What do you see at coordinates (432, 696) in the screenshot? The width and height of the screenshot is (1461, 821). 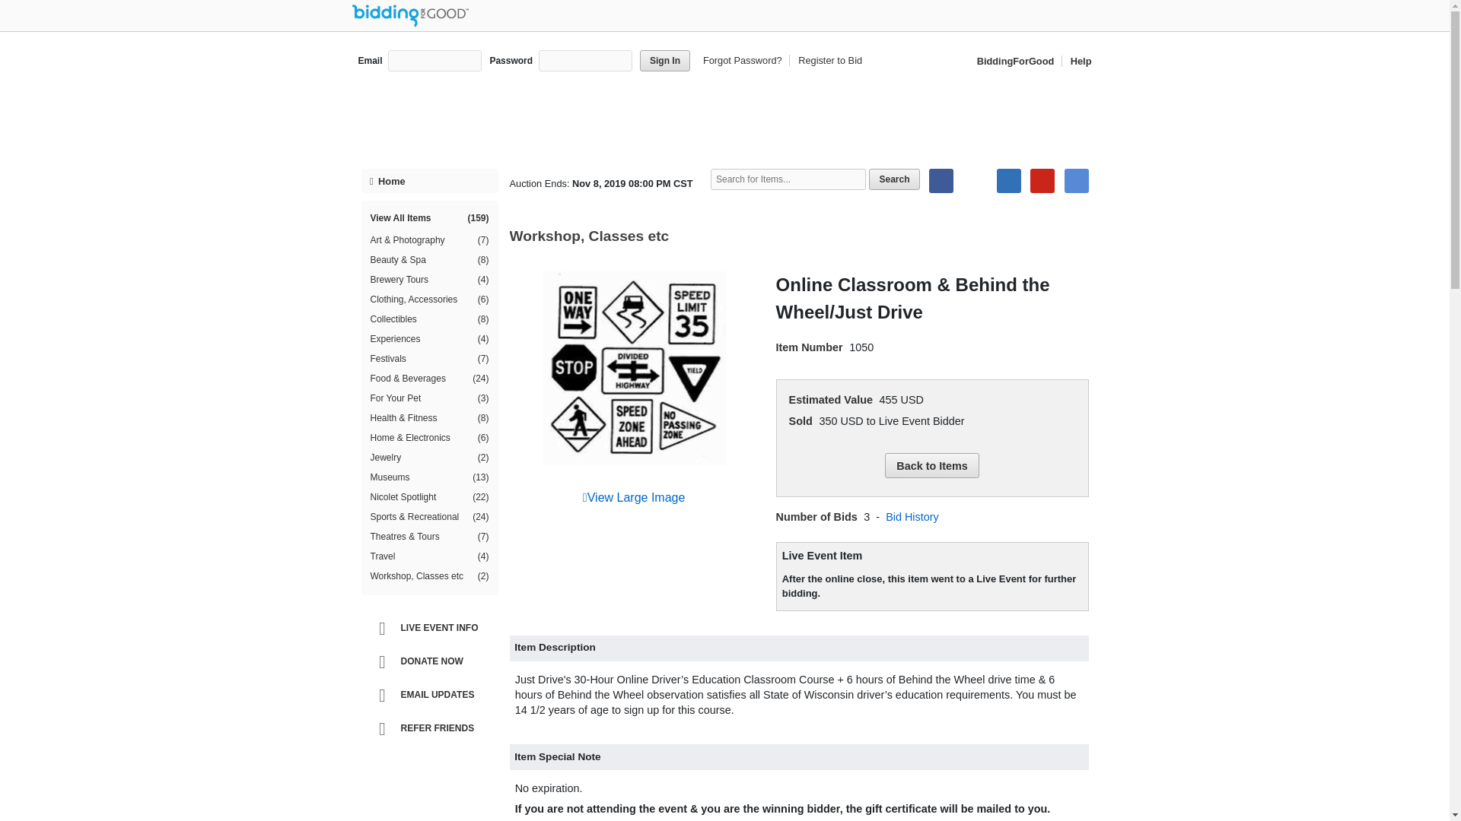 I see `EMAIL UPDATES` at bounding box center [432, 696].